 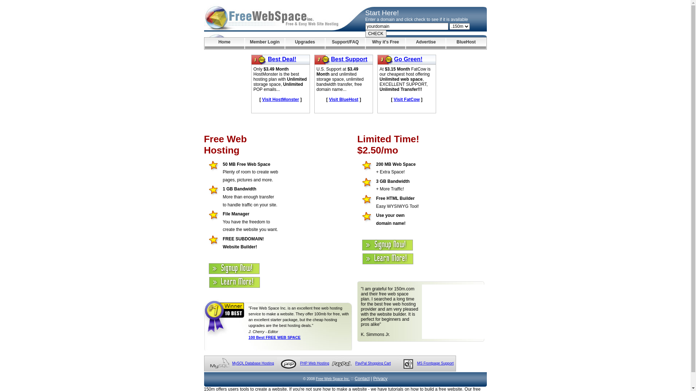 I want to click on Advertise, so click(x=426, y=43).